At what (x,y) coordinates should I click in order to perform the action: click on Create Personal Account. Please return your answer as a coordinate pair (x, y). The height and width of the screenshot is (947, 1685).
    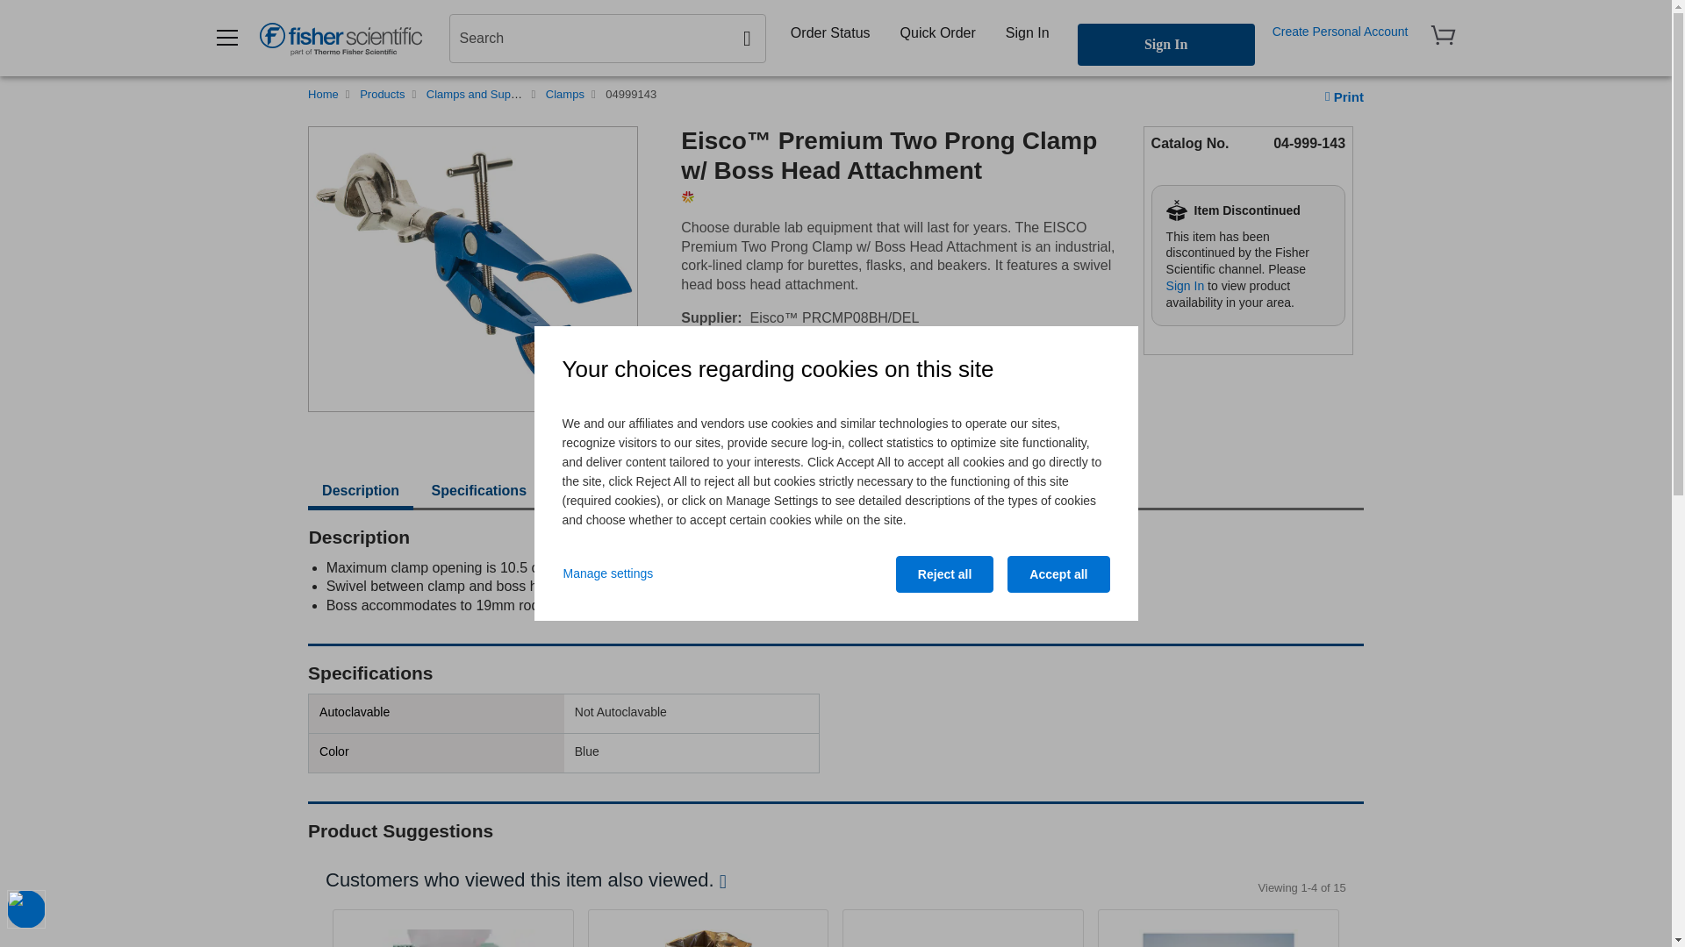
    Looking at the image, I should click on (1340, 32).